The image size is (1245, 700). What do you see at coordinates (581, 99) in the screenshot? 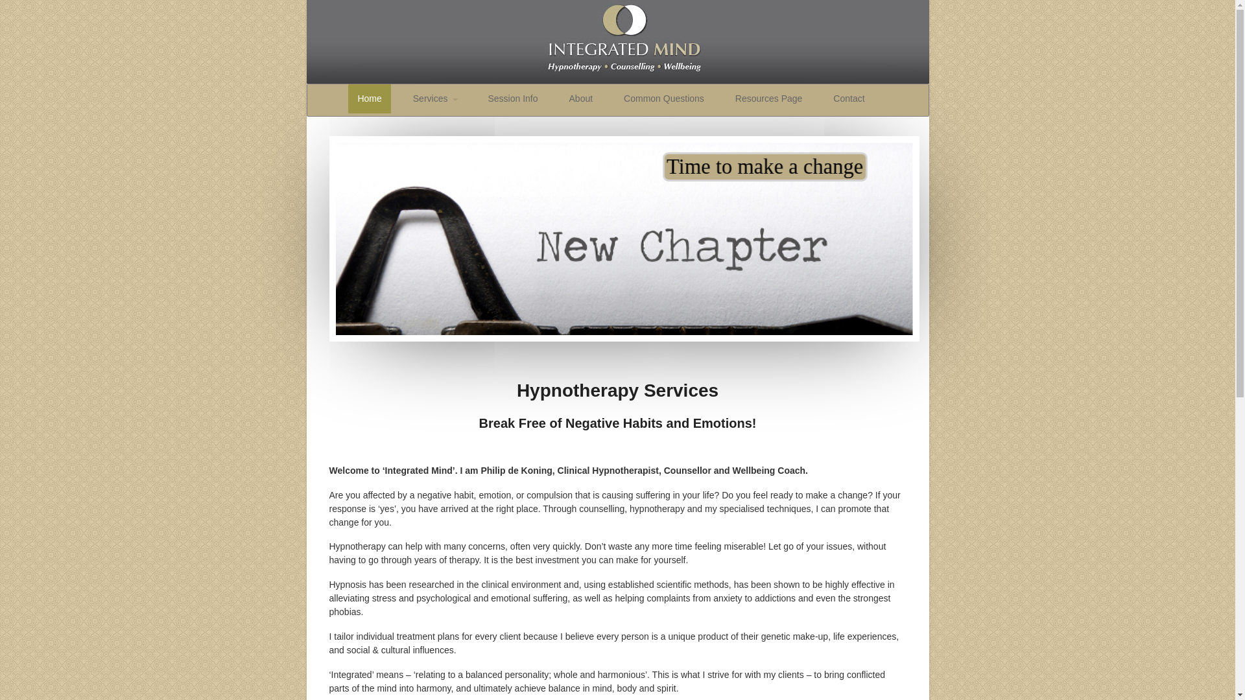
I see `About` at bounding box center [581, 99].